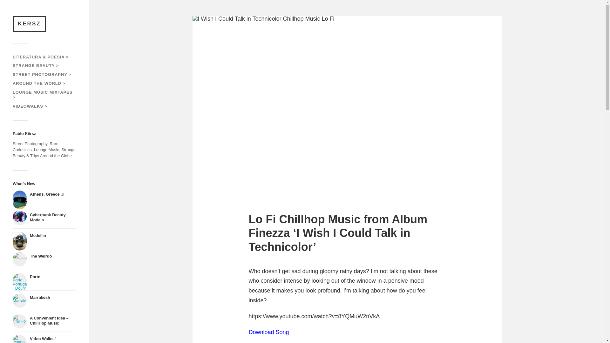 The image size is (610, 343). I want to click on KERSZ, so click(29, 24).